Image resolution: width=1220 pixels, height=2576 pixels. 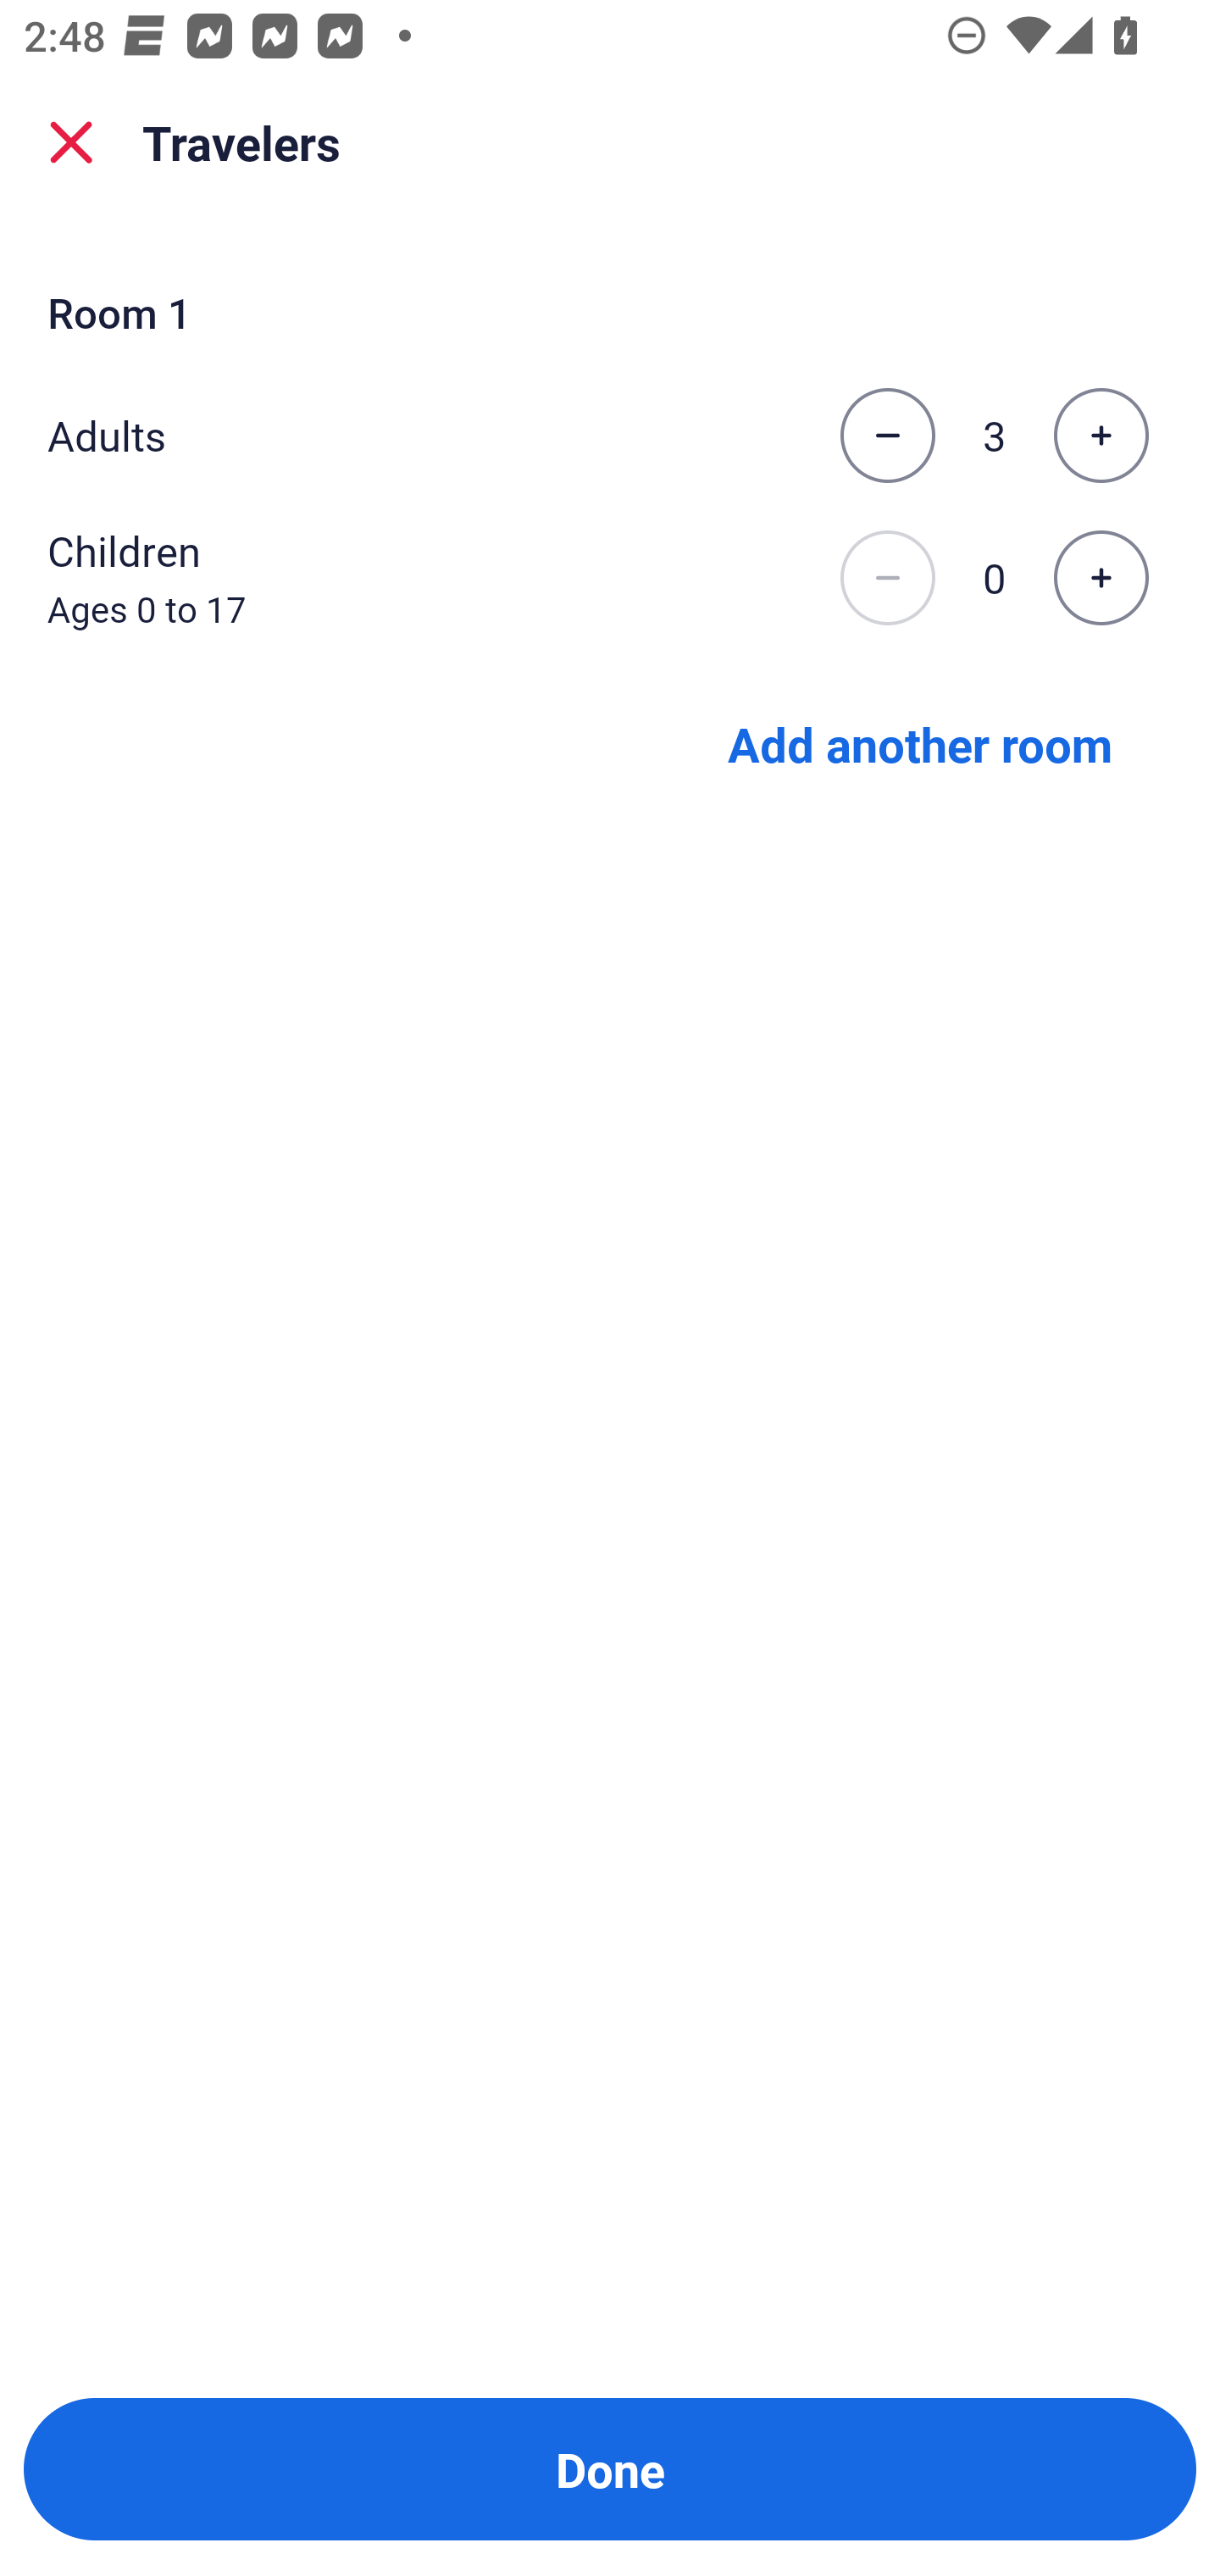 What do you see at coordinates (1101, 578) in the screenshot?
I see `Increase the number of children` at bounding box center [1101, 578].